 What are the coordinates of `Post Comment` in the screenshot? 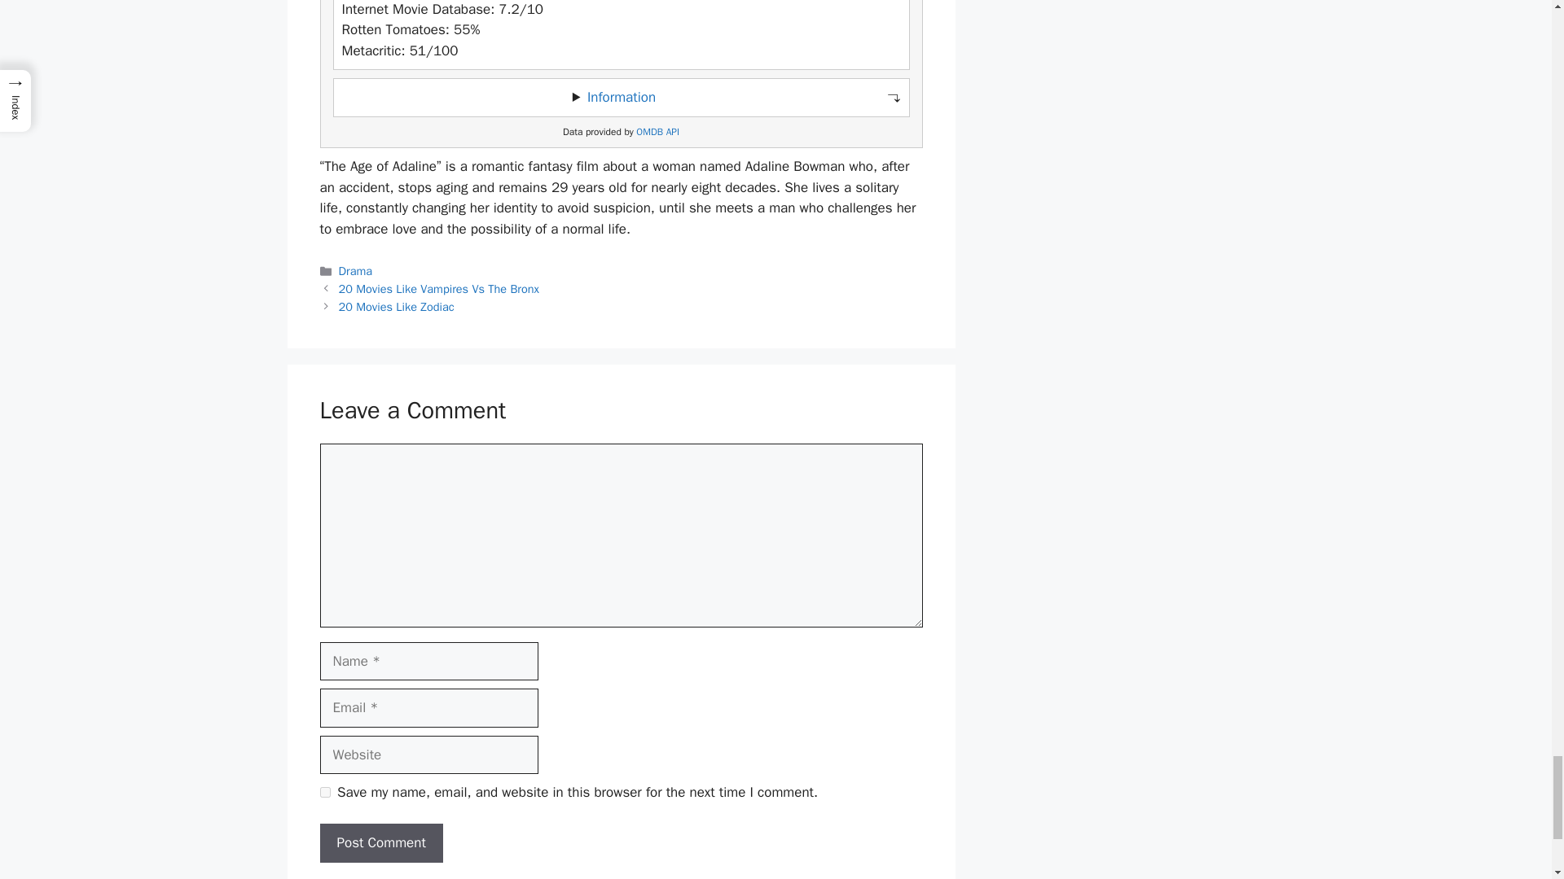 It's located at (380, 842).